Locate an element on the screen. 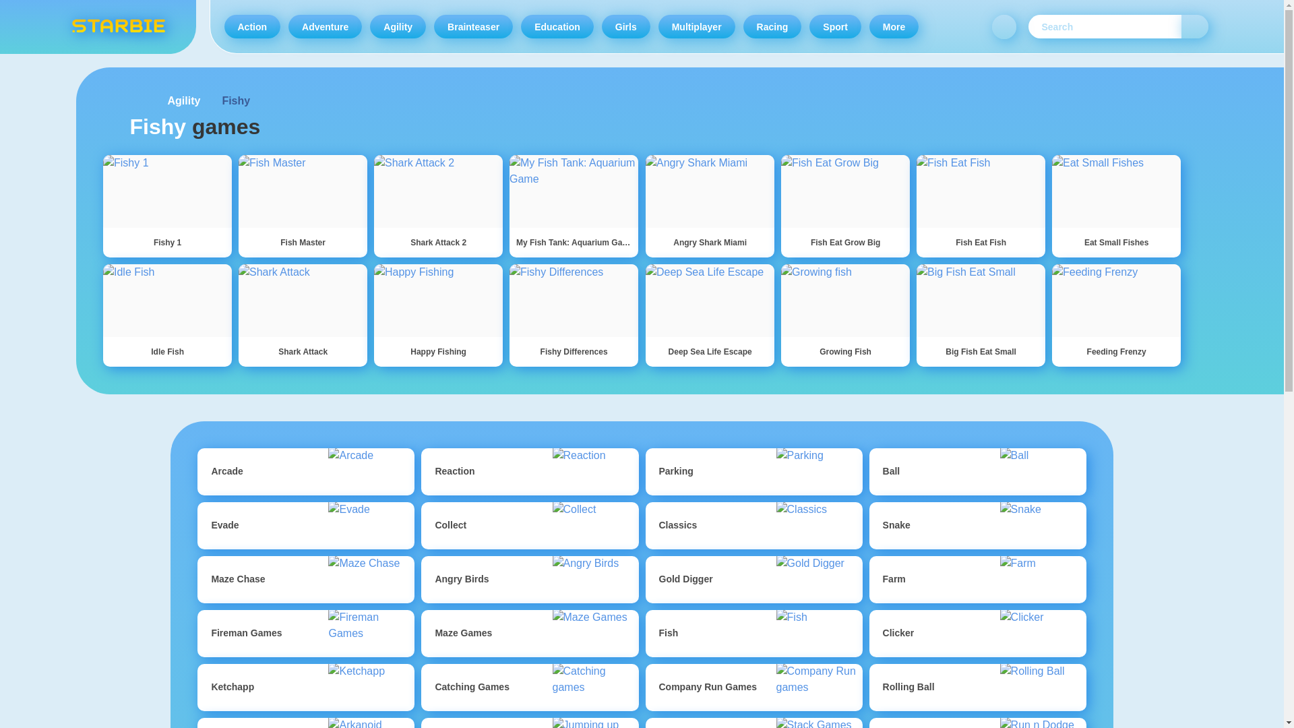 This screenshot has height=728, width=1294. Starbie.co.uk is located at coordinates (117, 27).